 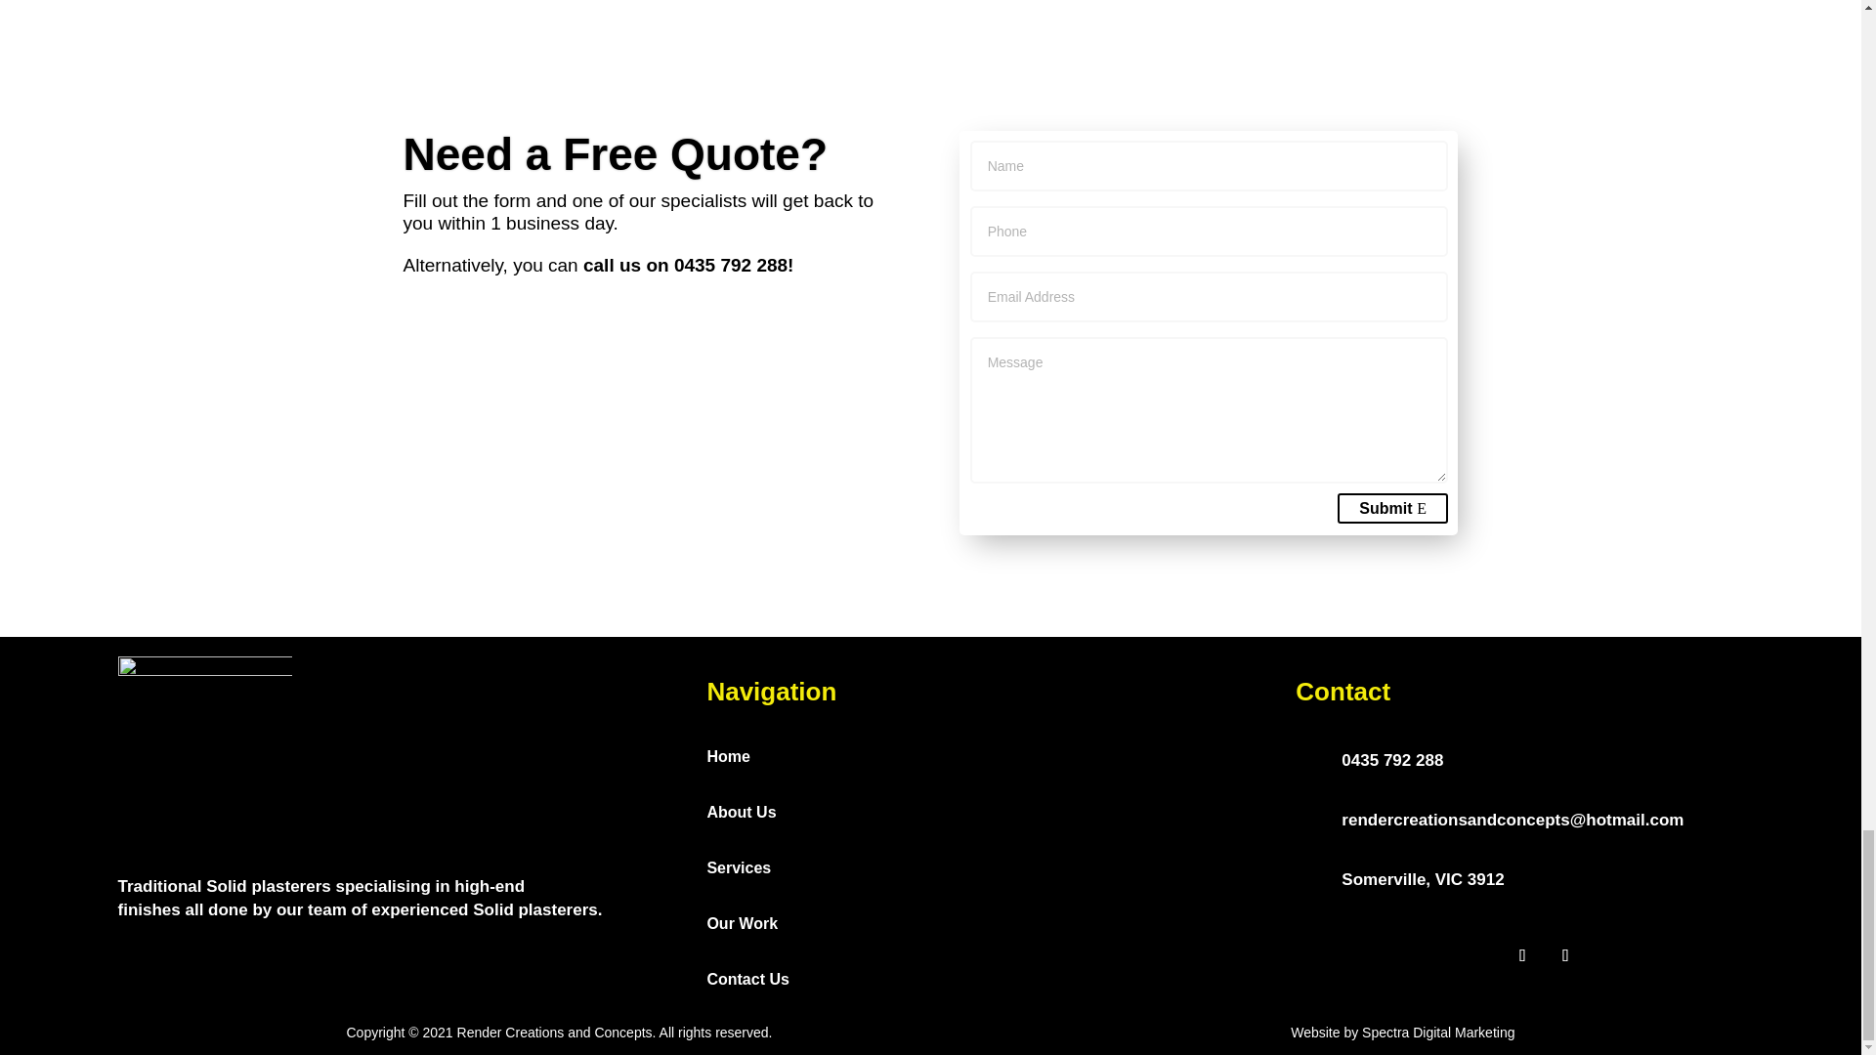 What do you see at coordinates (1437, 1032) in the screenshot?
I see `Spectra Digital Marketing` at bounding box center [1437, 1032].